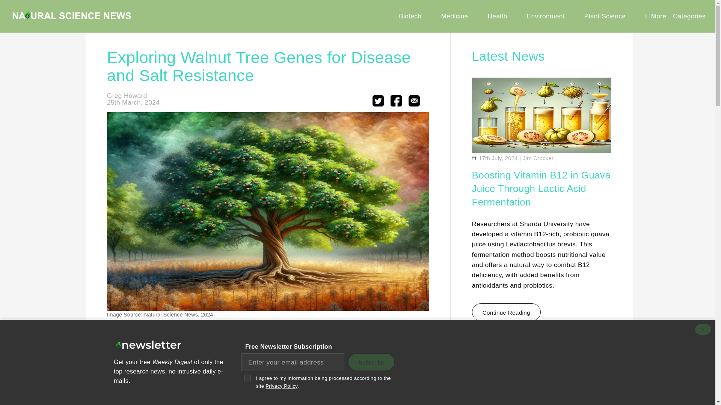 The image size is (721, 405). Describe the element at coordinates (497, 16) in the screenshot. I see `Health` at that location.